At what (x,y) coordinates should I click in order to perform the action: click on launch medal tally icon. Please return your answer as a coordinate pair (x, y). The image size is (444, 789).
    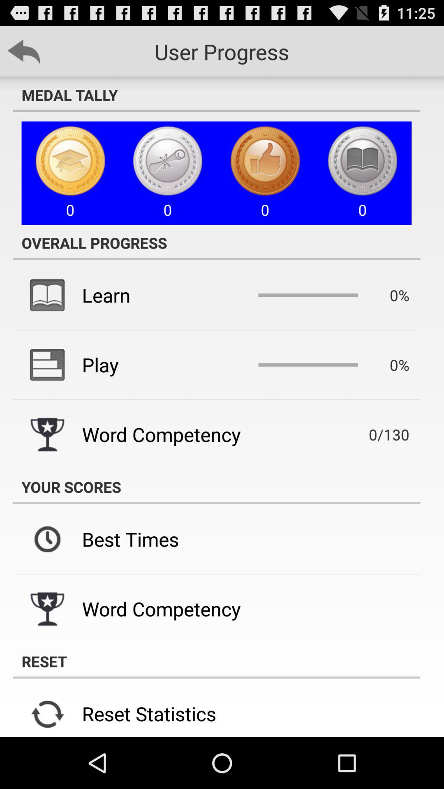
    Looking at the image, I should click on (216, 95).